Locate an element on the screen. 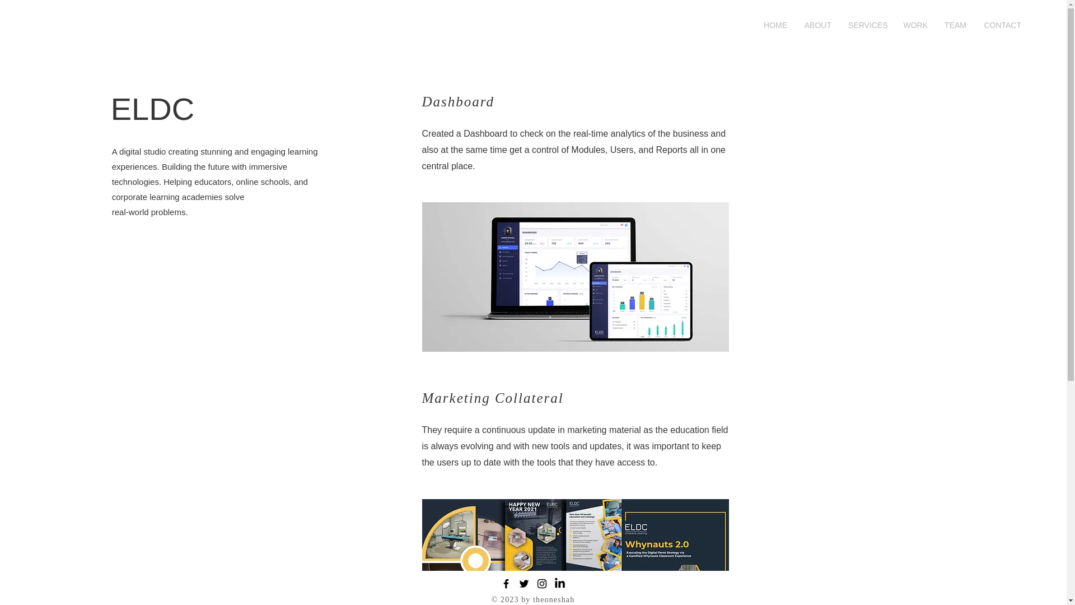 The image size is (1075, 605). CONTACT is located at coordinates (1002, 25).